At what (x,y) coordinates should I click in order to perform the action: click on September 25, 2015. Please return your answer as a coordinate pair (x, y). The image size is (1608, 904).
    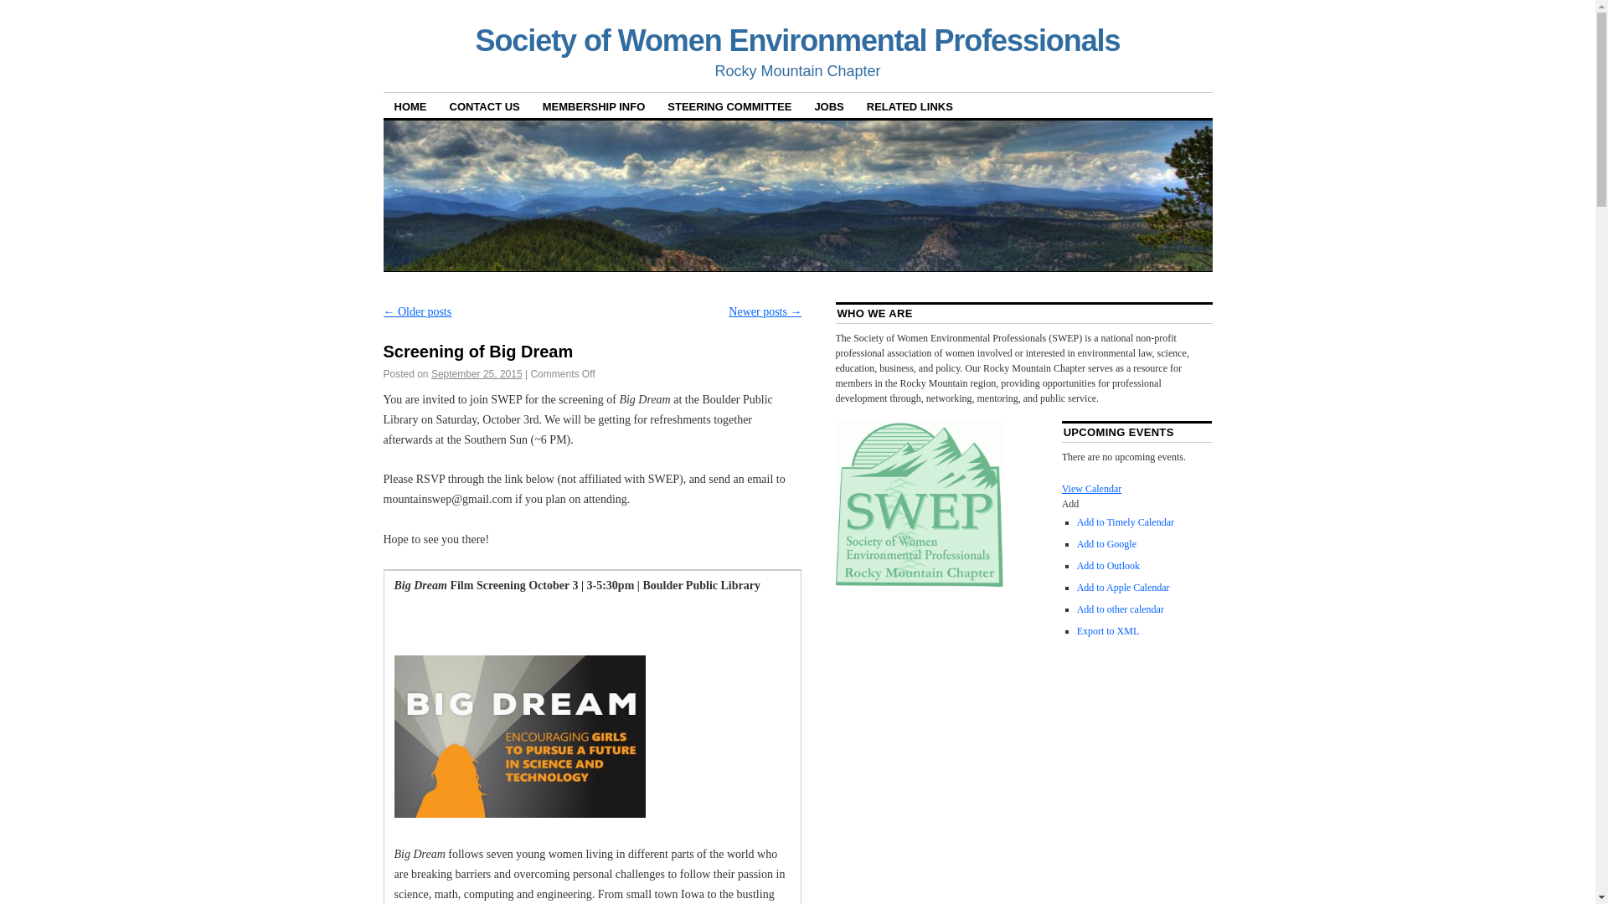
    Looking at the image, I should click on (477, 373).